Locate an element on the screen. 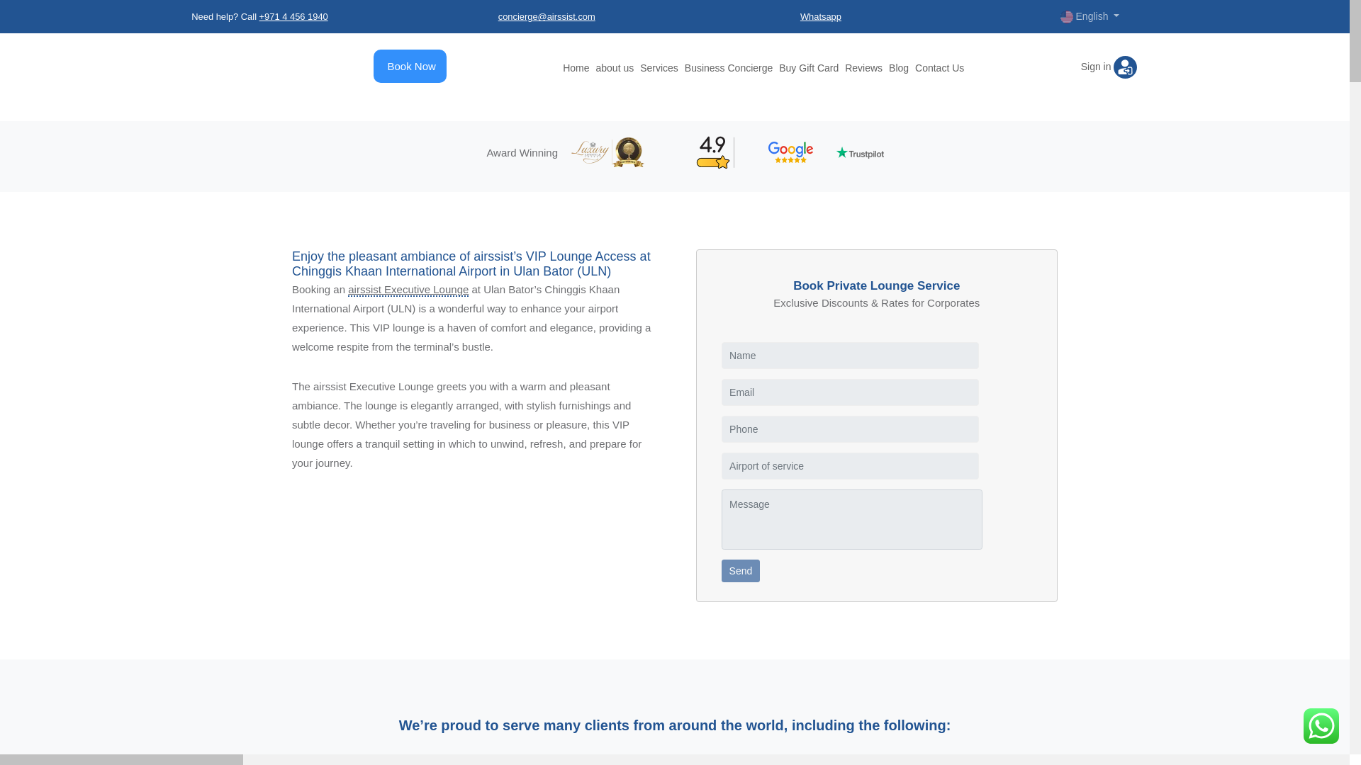  Home is located at coordinates (576, 67).